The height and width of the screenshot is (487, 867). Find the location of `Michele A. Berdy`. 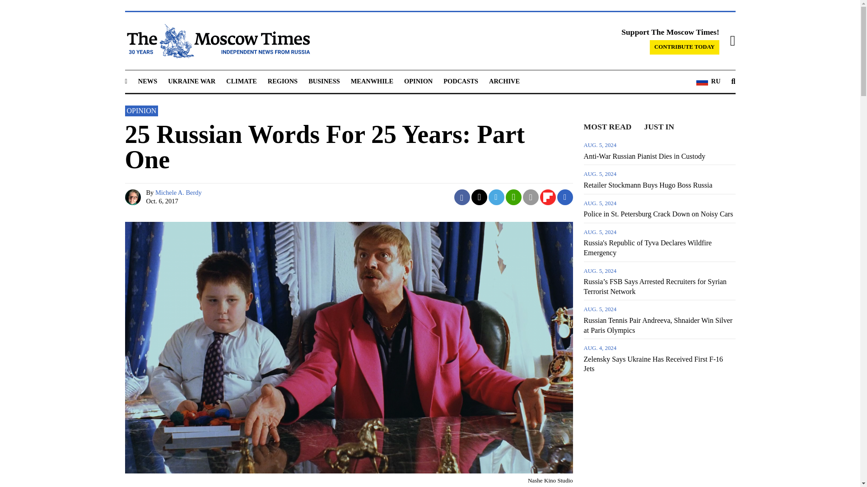

Michele A. Berdy is located at coordinates (178, 193).